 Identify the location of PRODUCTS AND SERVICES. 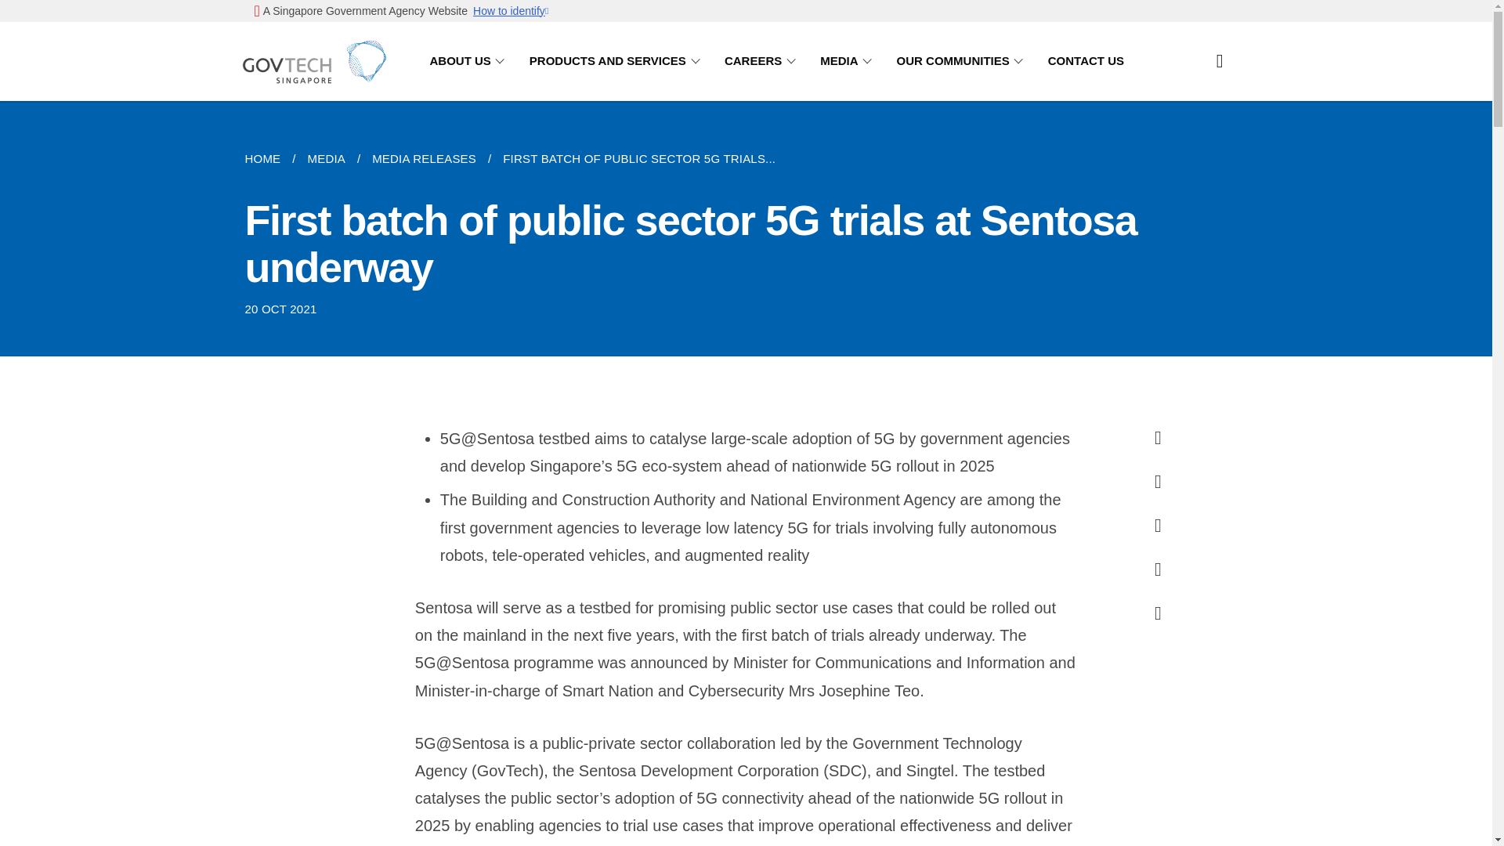
(617, 61).